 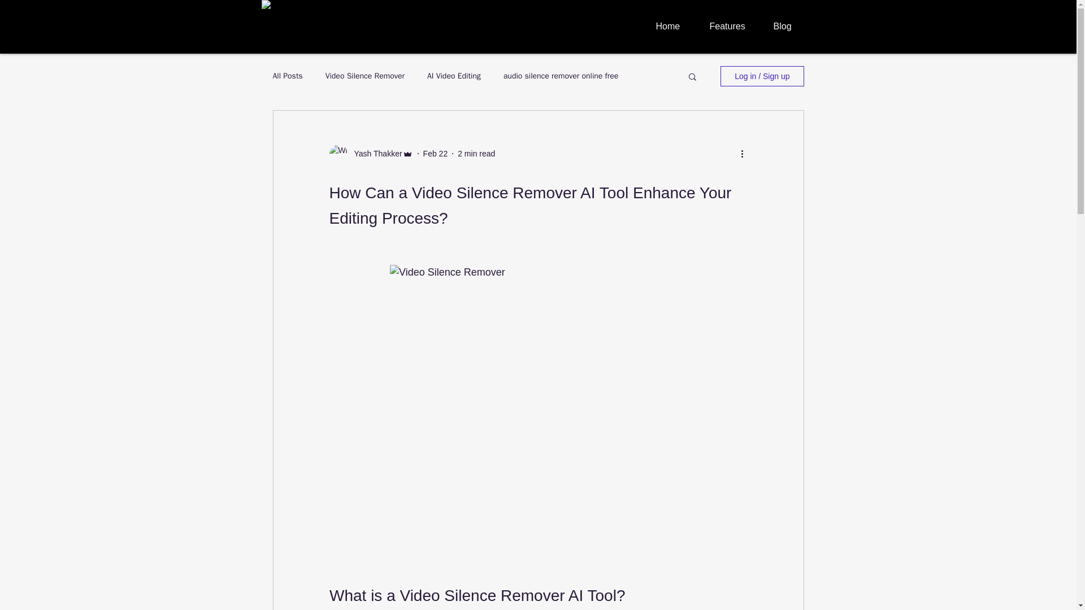 I want to click on Video Silence Remover, so click(x=365, y=76).